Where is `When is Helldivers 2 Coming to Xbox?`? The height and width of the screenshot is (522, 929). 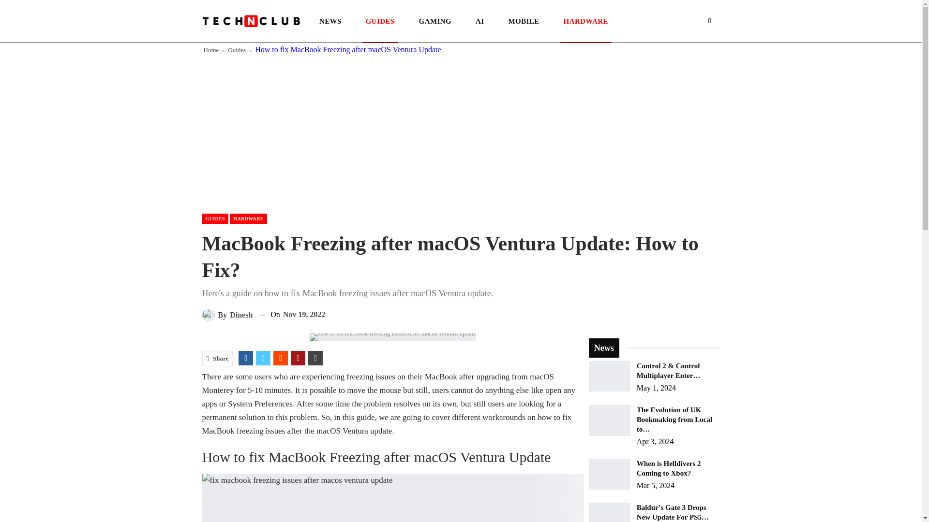 When is Helldivers 2 Coming to Xbox? is located at coordinates (669, 468).